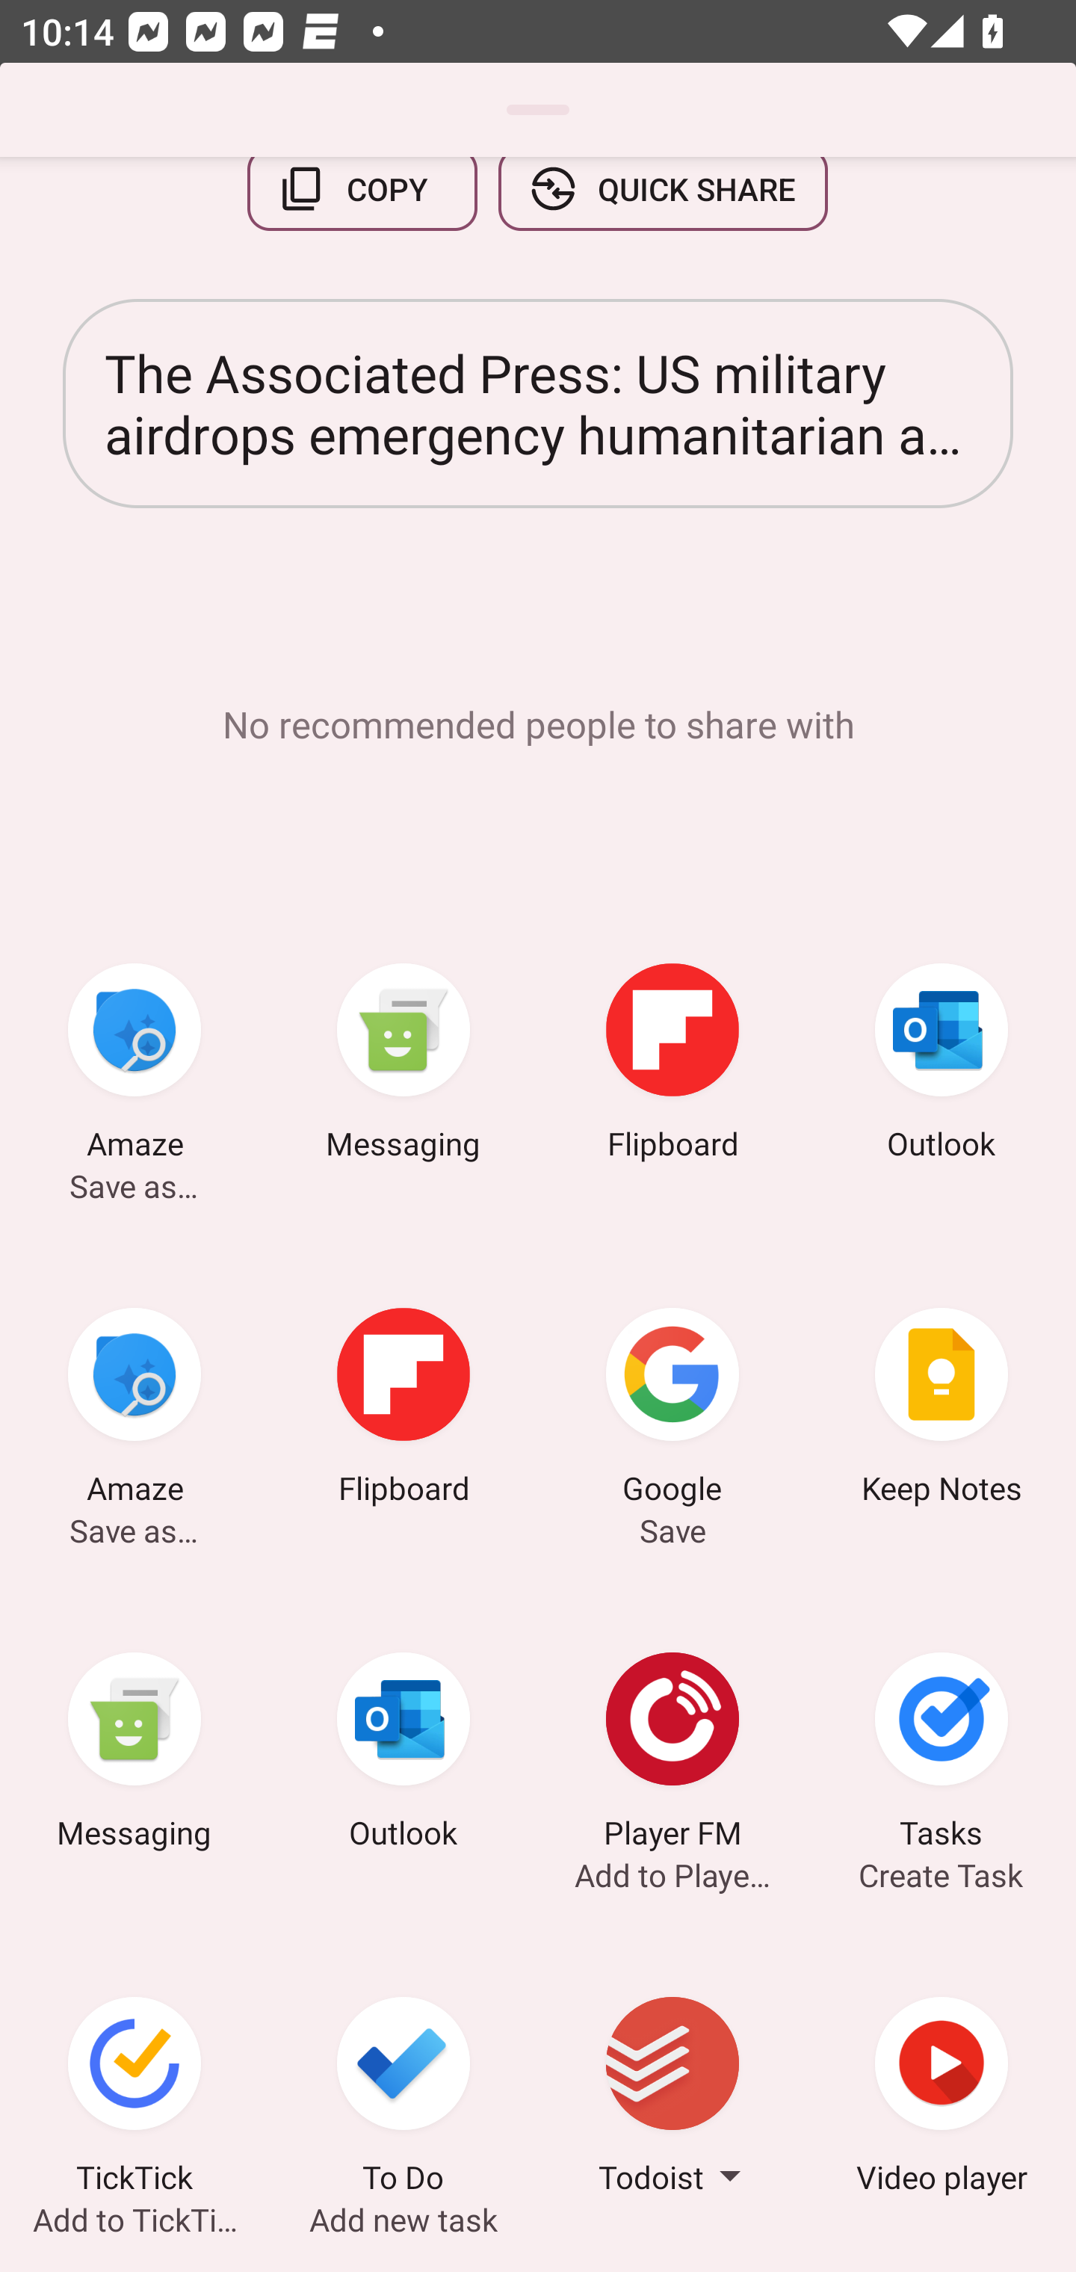  I want to click on Outlook, so click(941, 1065).